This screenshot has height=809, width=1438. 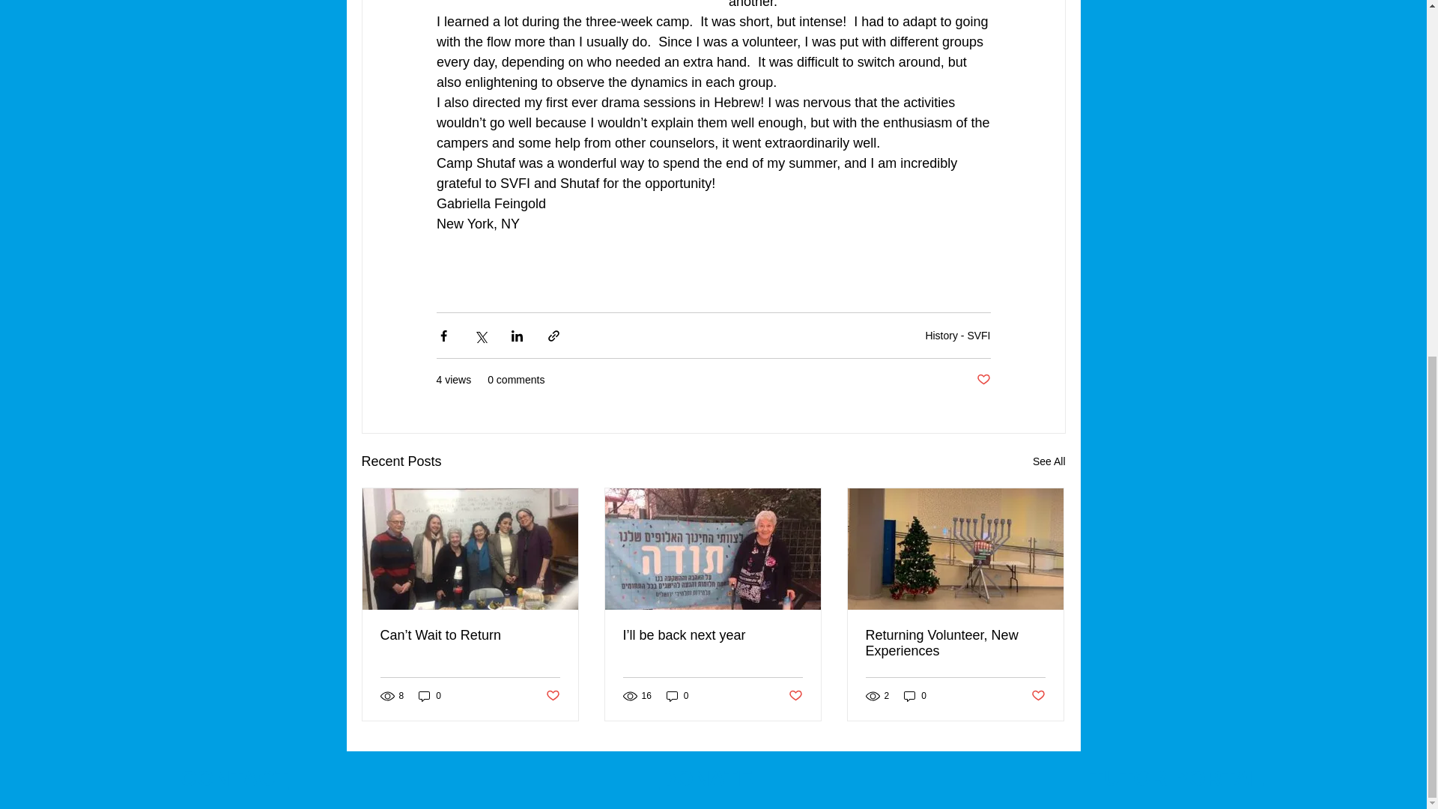 I want to click on Post not marked as liked, so click(x=1038, y=695).